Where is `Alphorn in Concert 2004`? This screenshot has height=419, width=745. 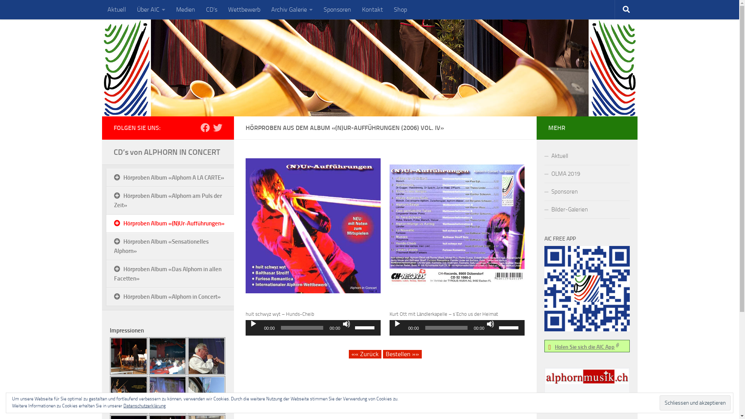
Alphorn in Concert 2004 is located at coordinates (128, 356).